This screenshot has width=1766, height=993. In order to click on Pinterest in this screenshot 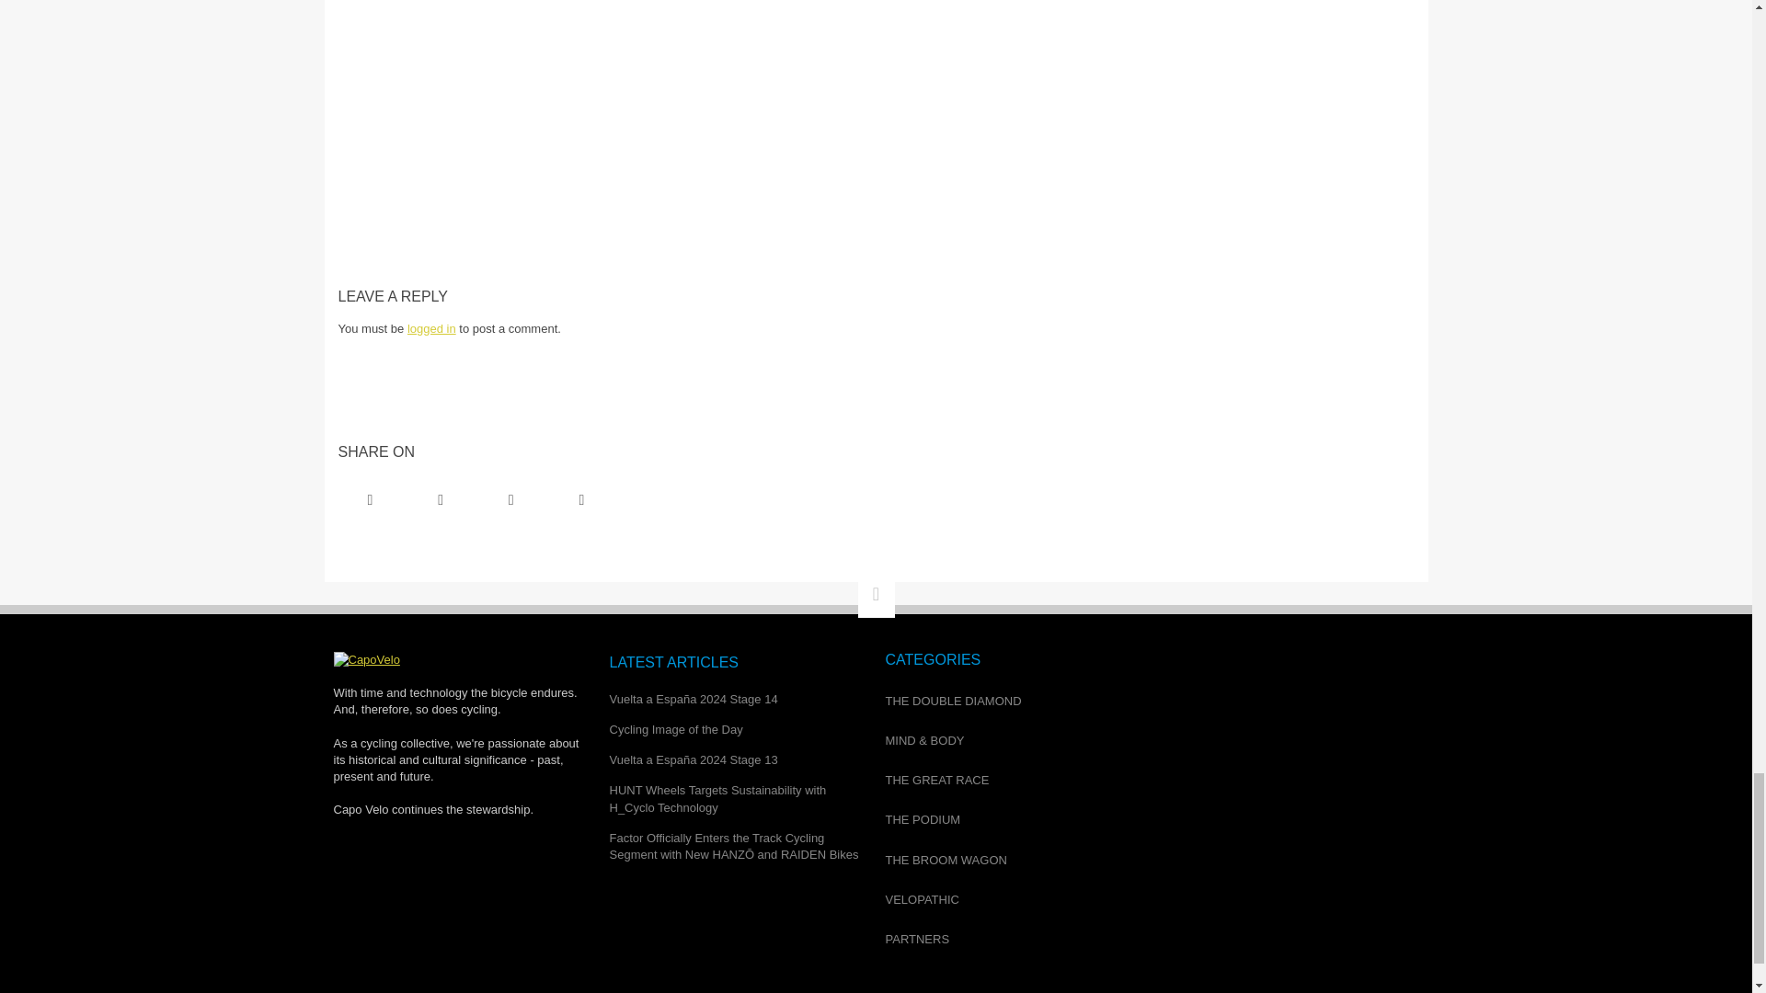, I will do `click(511, 500)`.